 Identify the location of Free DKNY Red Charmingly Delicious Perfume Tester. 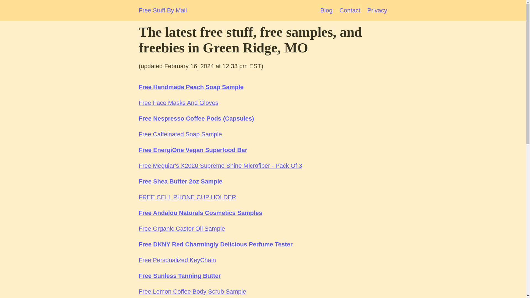
(215, 244).